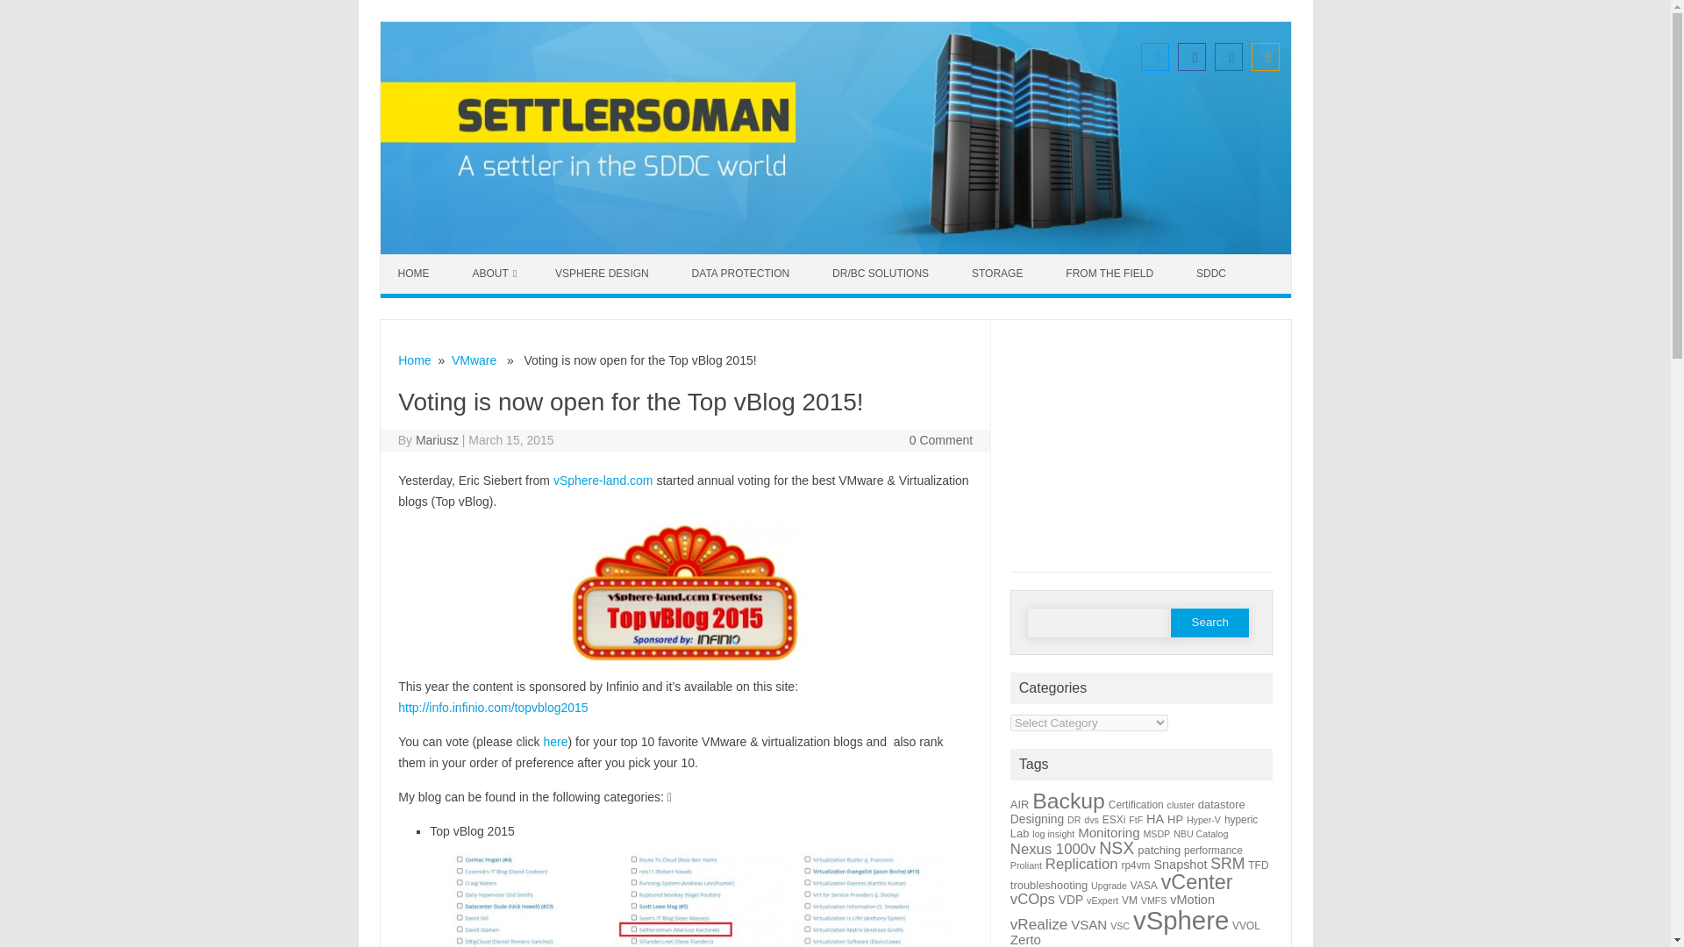 The image size is (1684, 947). What do you see at coordinates (603, 274) in the screenshot?
I see `VSPHERE DESIGN` at bounding box center [603, 274].